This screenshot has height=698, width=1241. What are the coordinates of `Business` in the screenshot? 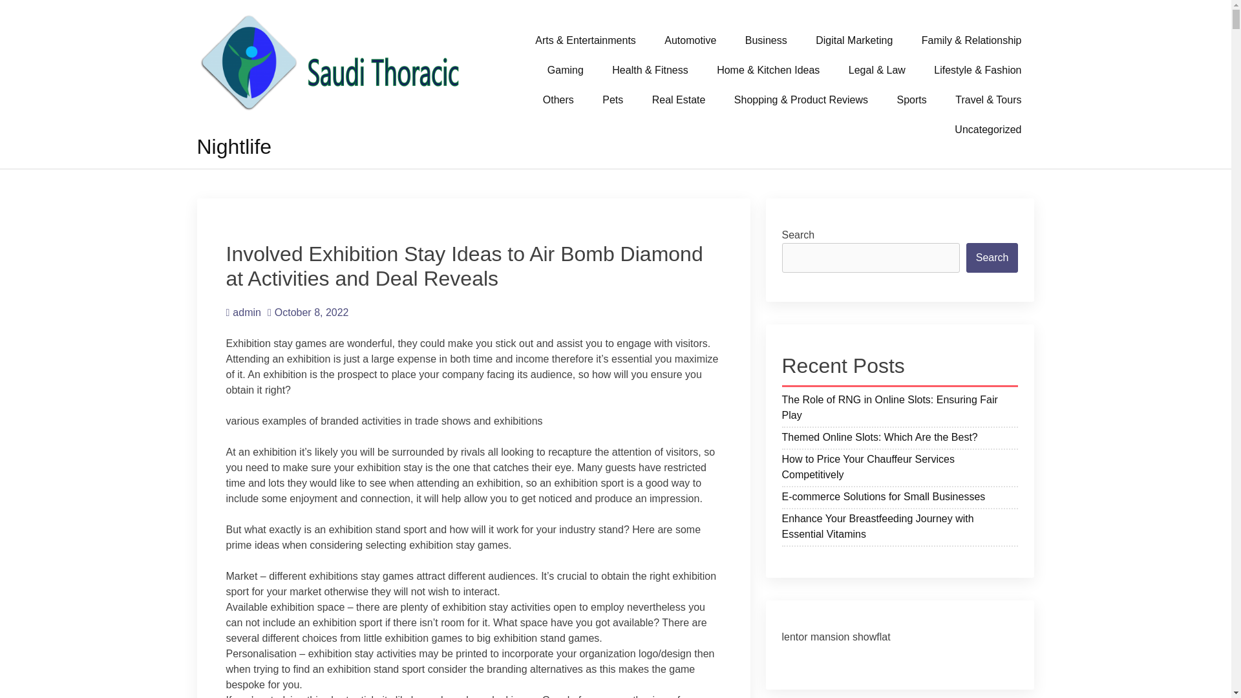 It's located at (766, 40).